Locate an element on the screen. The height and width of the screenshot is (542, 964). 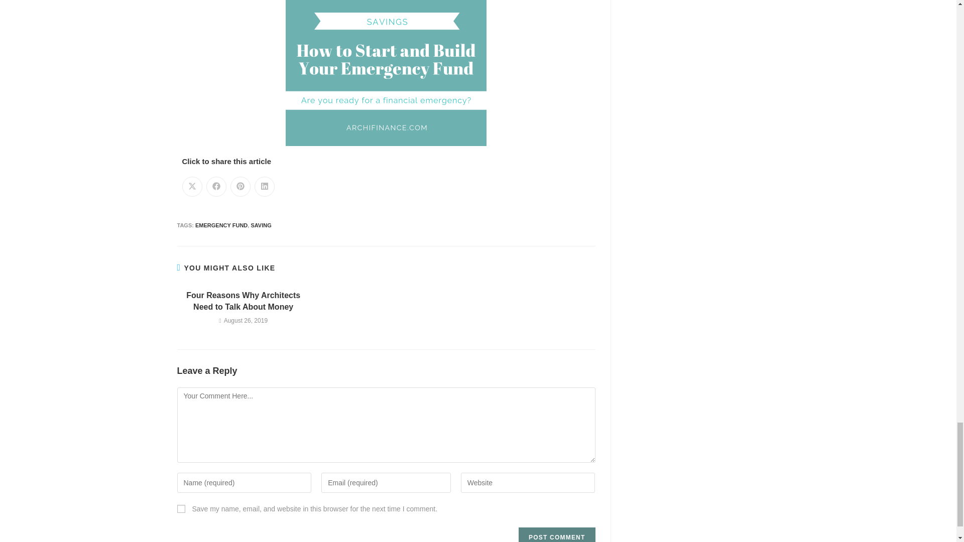
yes is located at coordinates (181, 508).